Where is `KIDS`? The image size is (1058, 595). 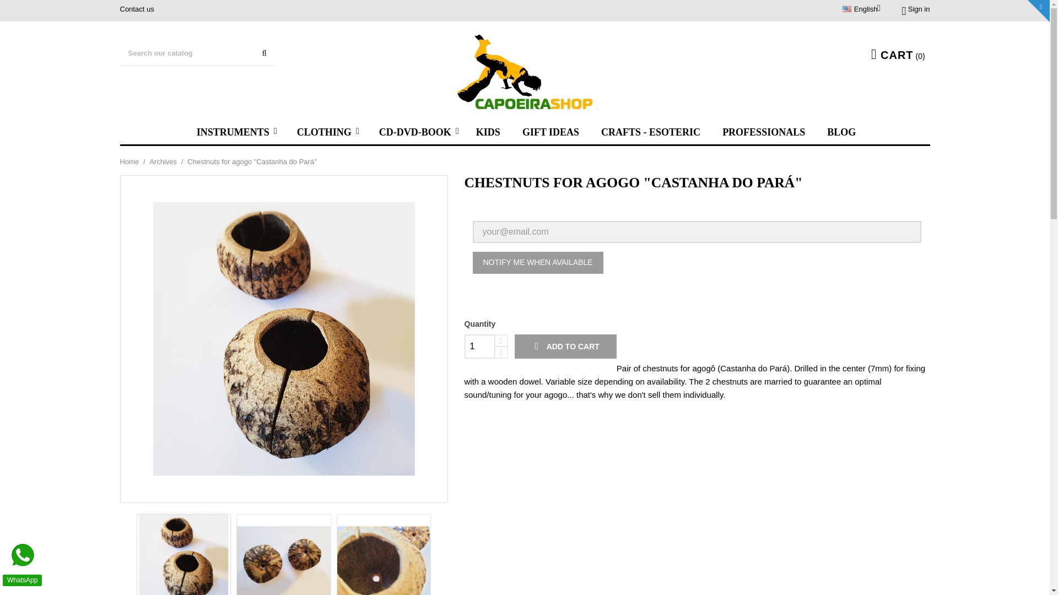
KIDS is located at coordinates (488, 133).